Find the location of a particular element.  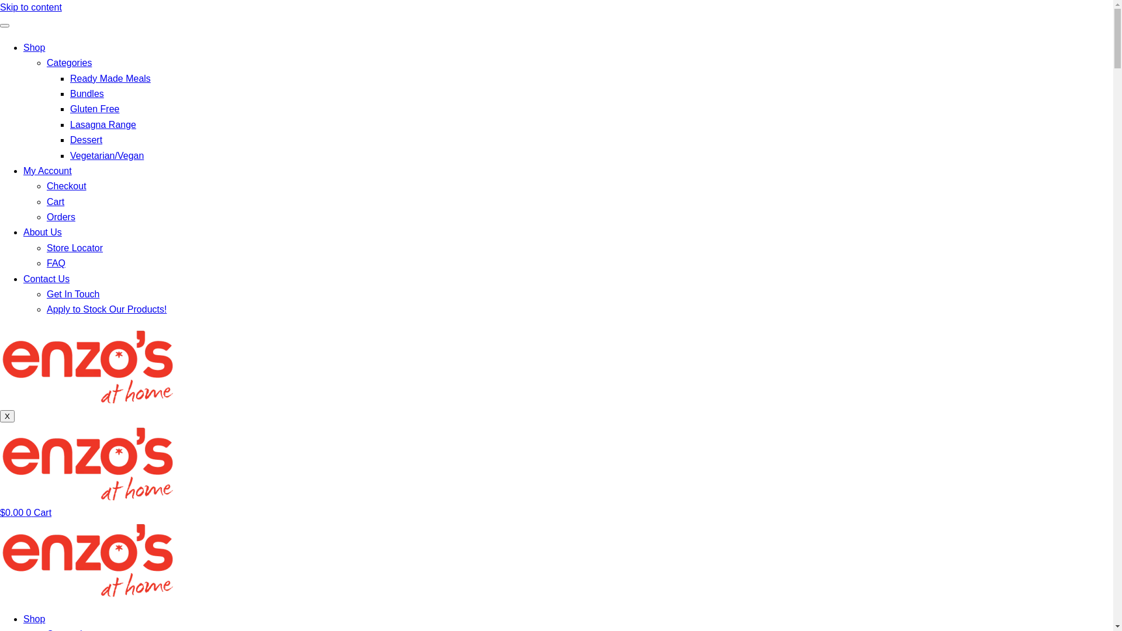

Contact Us is located at coordinates (47, 279).